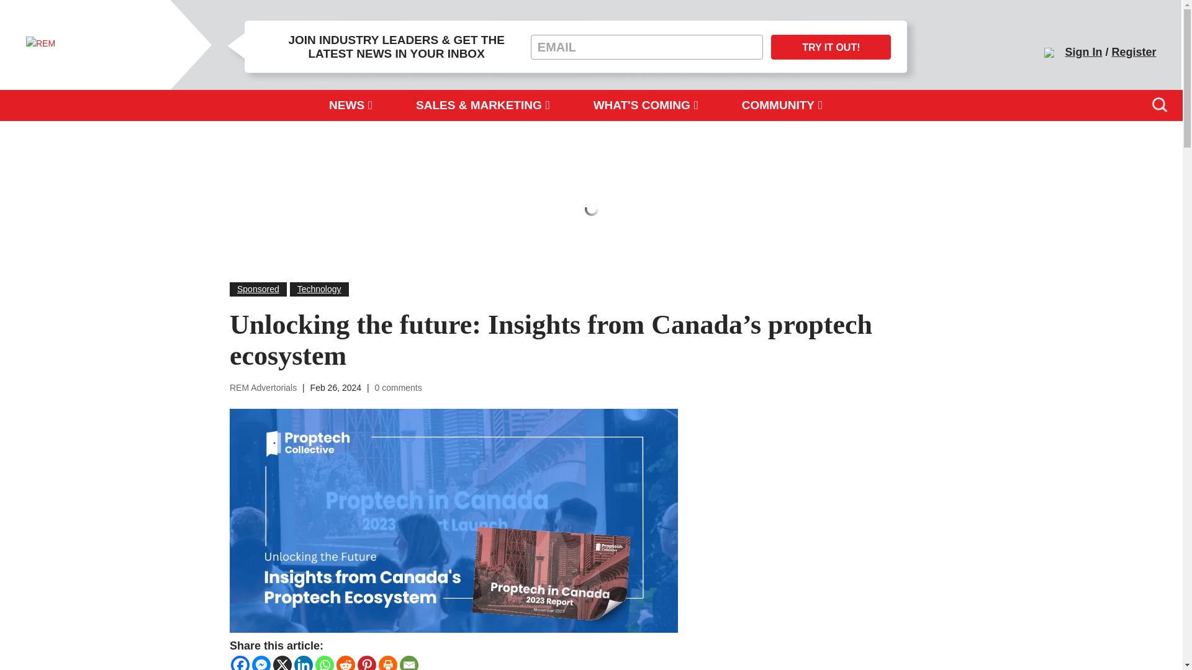  What do you see at coordinates (367, 663) in the screenshot?
I see `Pinterest` at bounding box center [367, 663].